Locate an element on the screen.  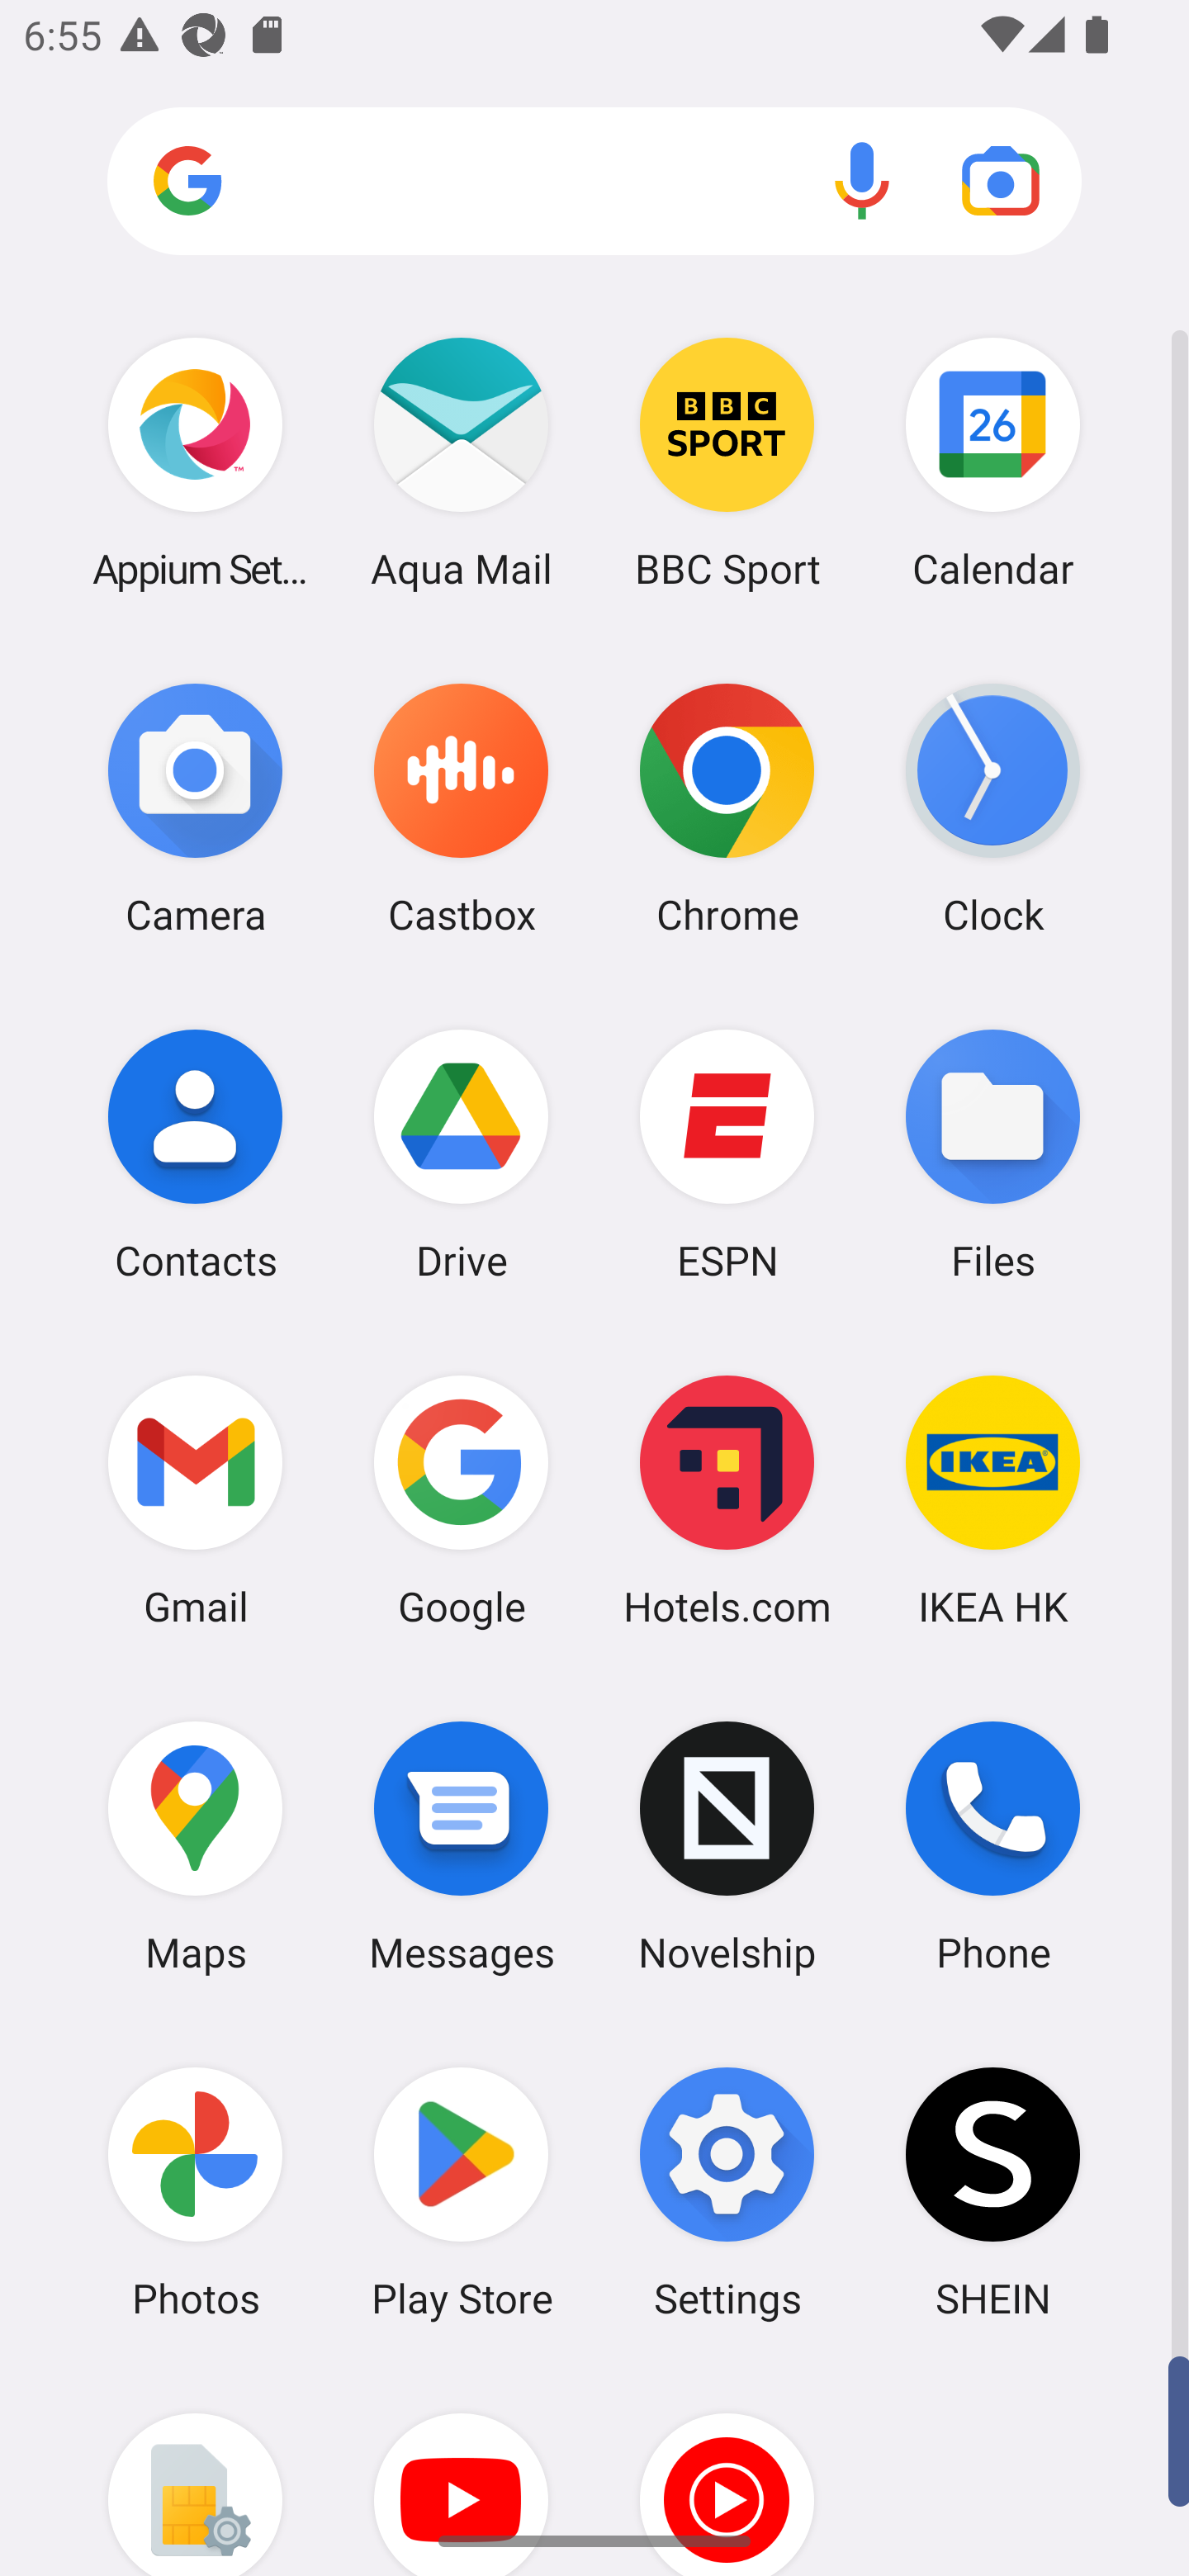
Calendar is located at coordinates (992, 462).